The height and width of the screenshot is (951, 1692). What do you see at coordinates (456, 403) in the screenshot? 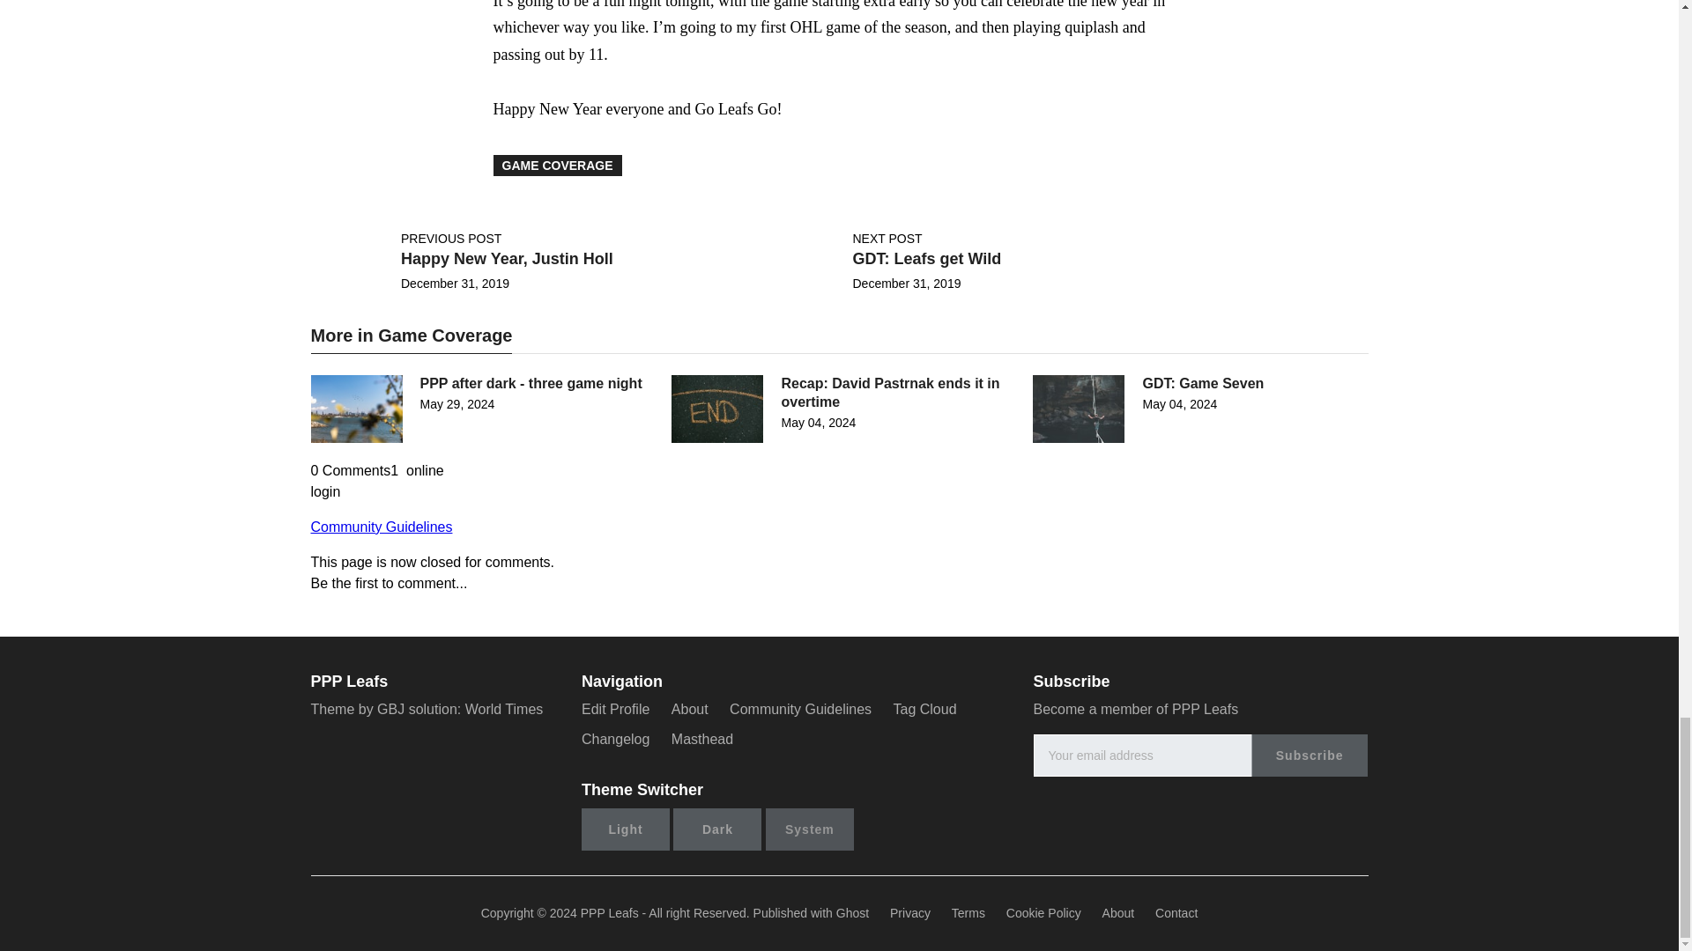
I see `29 May, 2024` at bounding box center [456, 403].